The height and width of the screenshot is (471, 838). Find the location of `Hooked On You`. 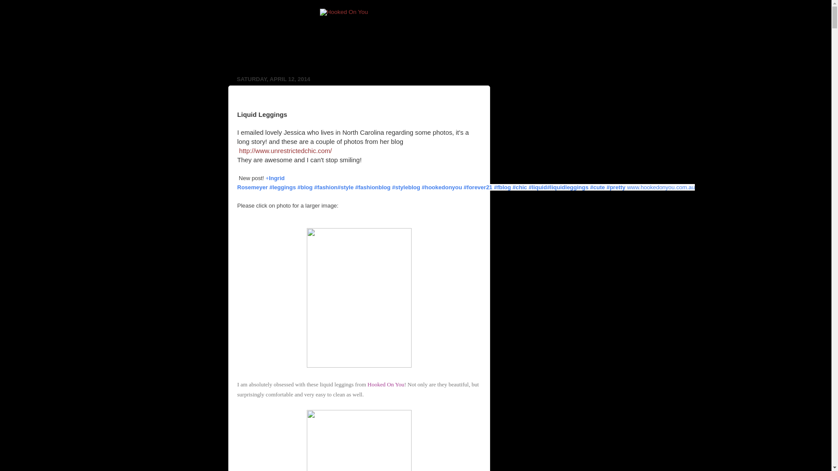

Hooked On You is located at coordinates (386, 385).